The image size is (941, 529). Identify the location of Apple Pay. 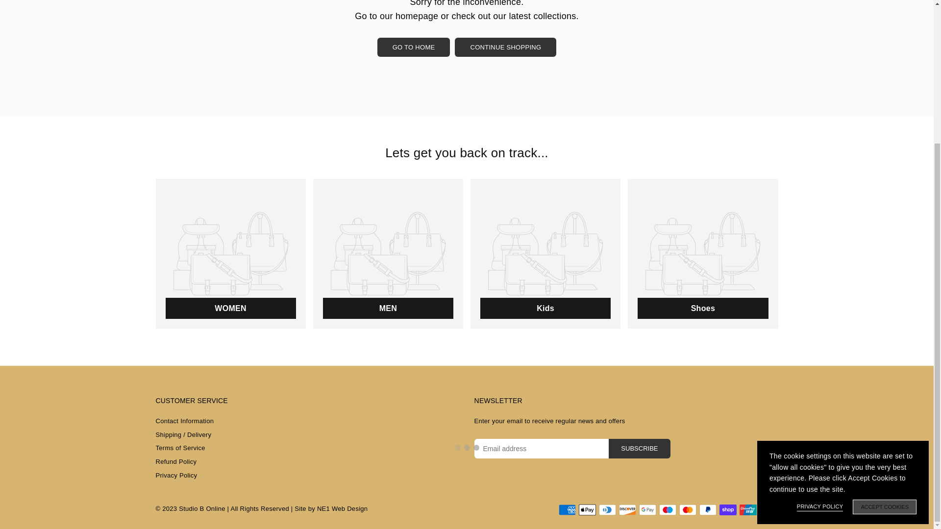
(587, 510).